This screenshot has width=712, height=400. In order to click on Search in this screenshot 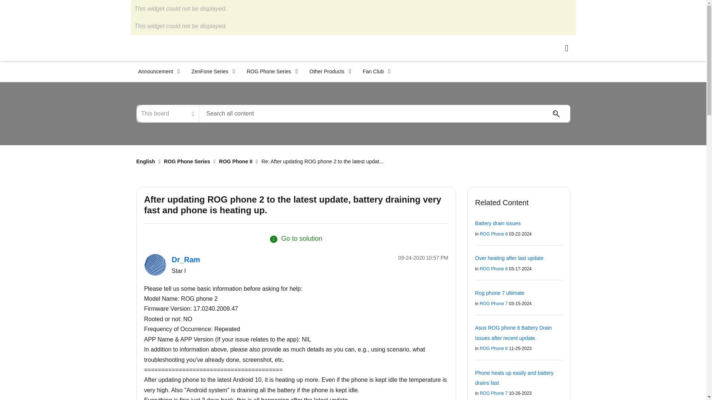, I will do `click(556, 114)`.